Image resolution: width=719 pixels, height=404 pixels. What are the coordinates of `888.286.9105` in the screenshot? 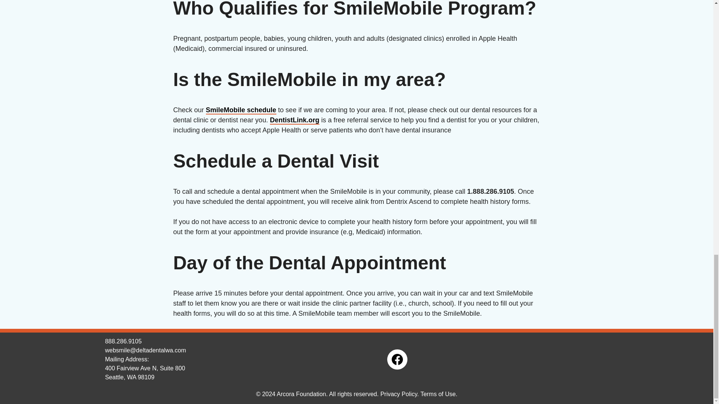 It's located at (123, 341).